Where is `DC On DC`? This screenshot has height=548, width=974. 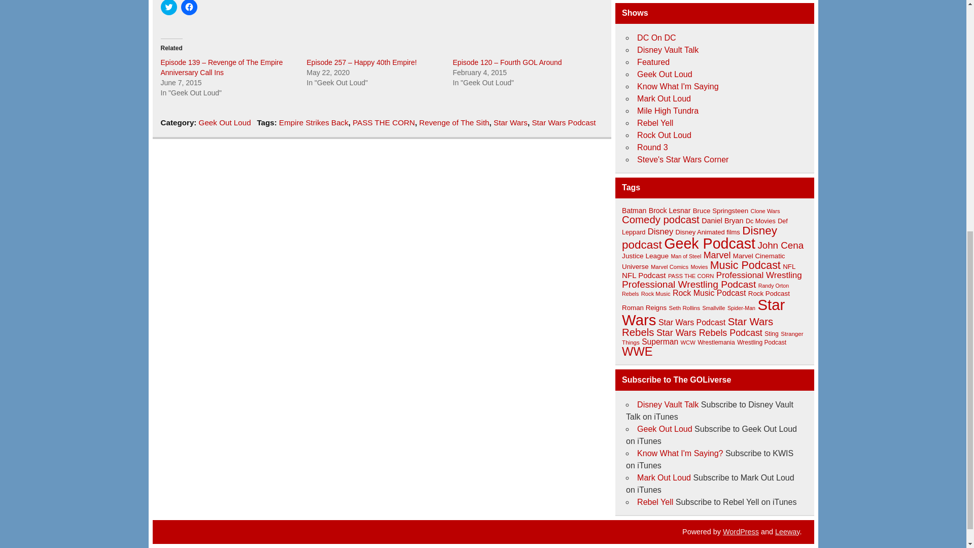 DC On DC is located at coordinates (656, 38).